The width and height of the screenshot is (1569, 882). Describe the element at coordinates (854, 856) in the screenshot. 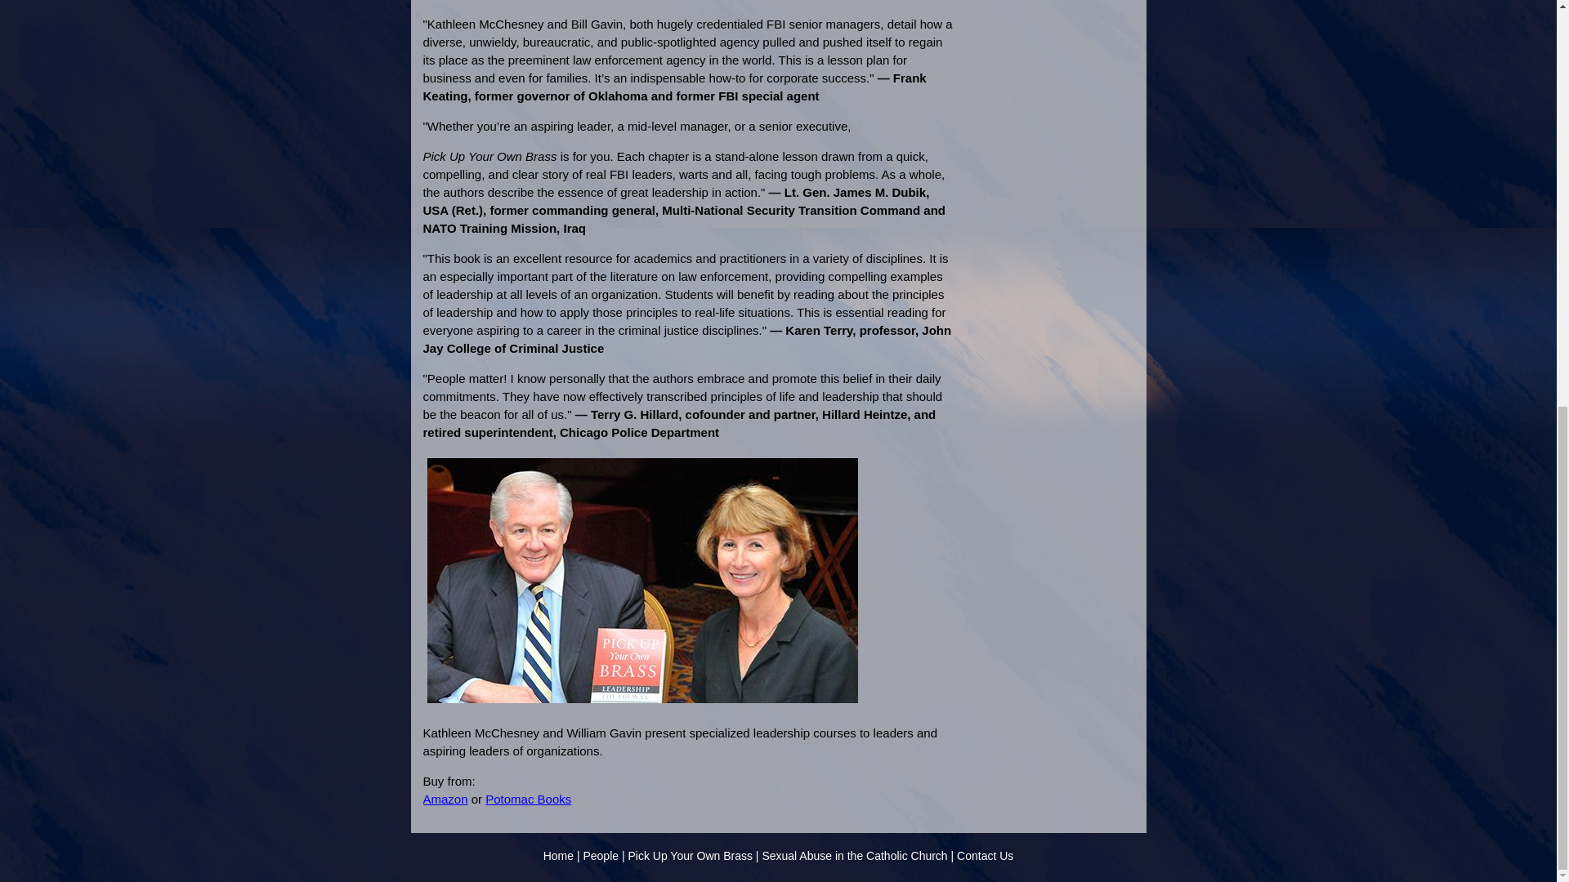

I see `Sexual Abuse in the Catholic Church` at that location.